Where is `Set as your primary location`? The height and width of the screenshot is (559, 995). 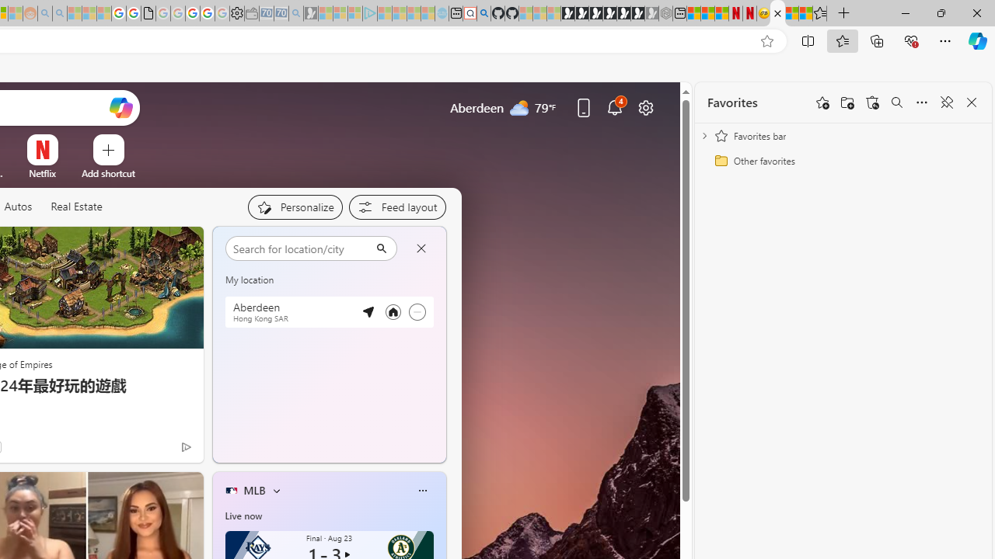 Set as your primary location is located at coordinates (393, 312).